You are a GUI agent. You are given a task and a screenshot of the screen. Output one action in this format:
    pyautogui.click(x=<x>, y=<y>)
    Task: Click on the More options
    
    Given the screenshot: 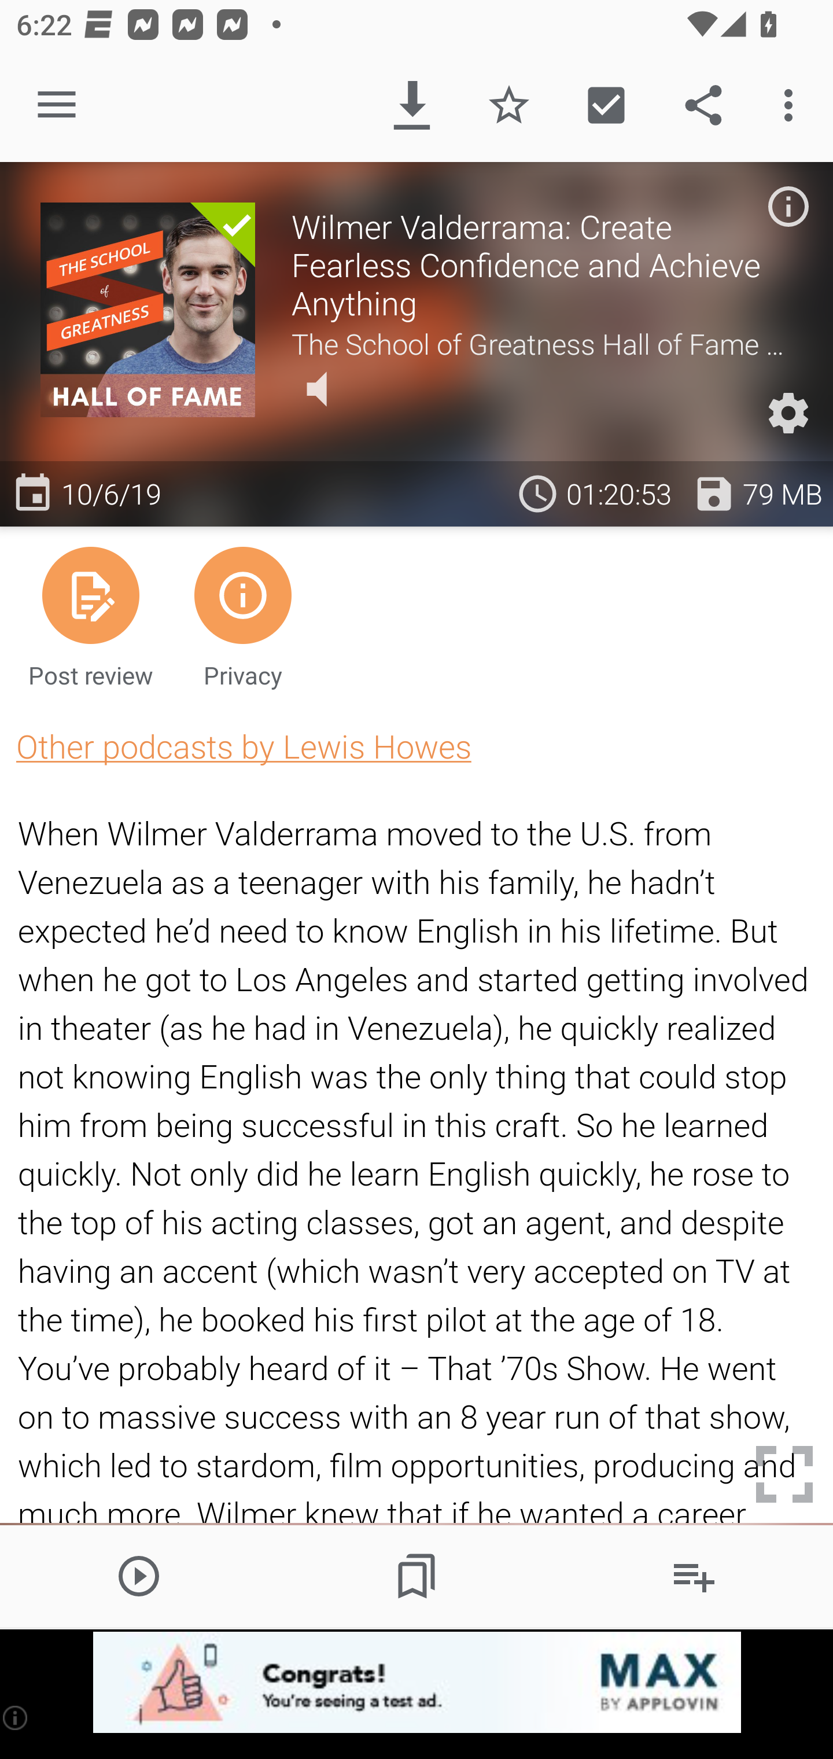 What is the action you would take?
    pyautogui.click(x=793, y=105)
    